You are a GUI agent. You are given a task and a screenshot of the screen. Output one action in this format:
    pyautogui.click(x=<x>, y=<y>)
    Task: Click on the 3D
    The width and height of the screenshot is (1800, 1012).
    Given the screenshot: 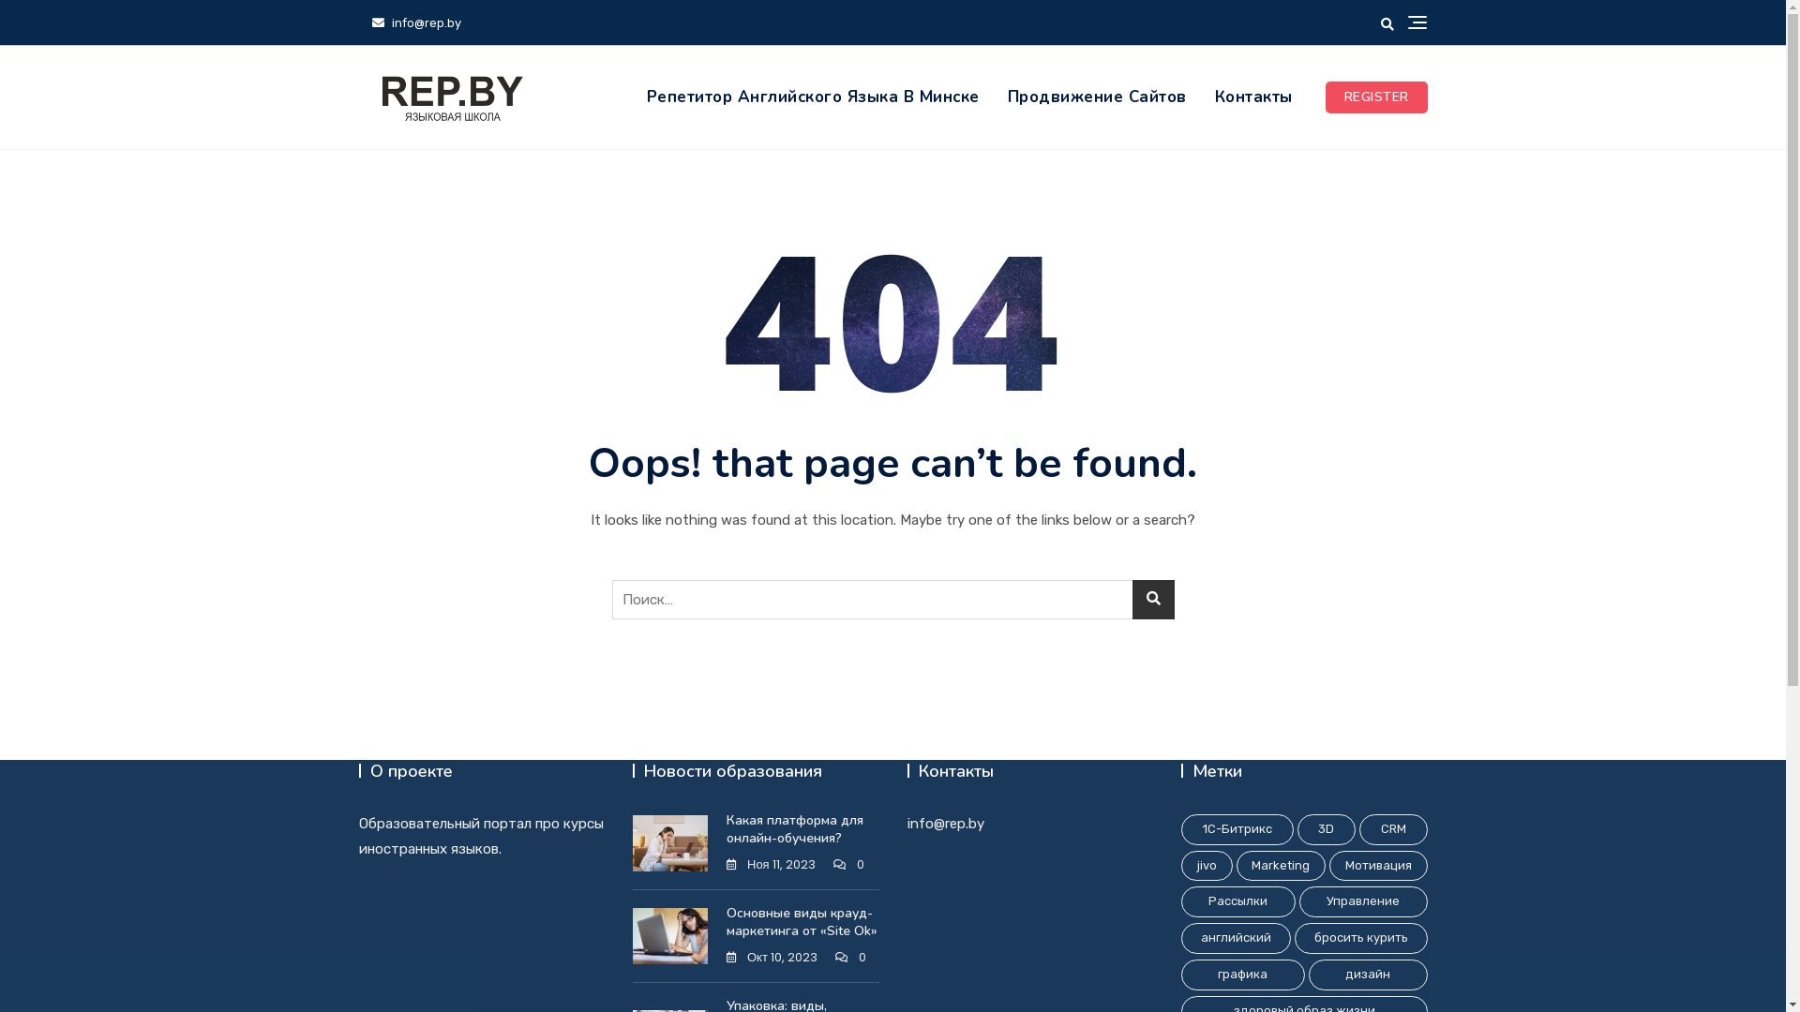 What is the action you would take?
    pyautogui.click(x=1327, y=830)
    